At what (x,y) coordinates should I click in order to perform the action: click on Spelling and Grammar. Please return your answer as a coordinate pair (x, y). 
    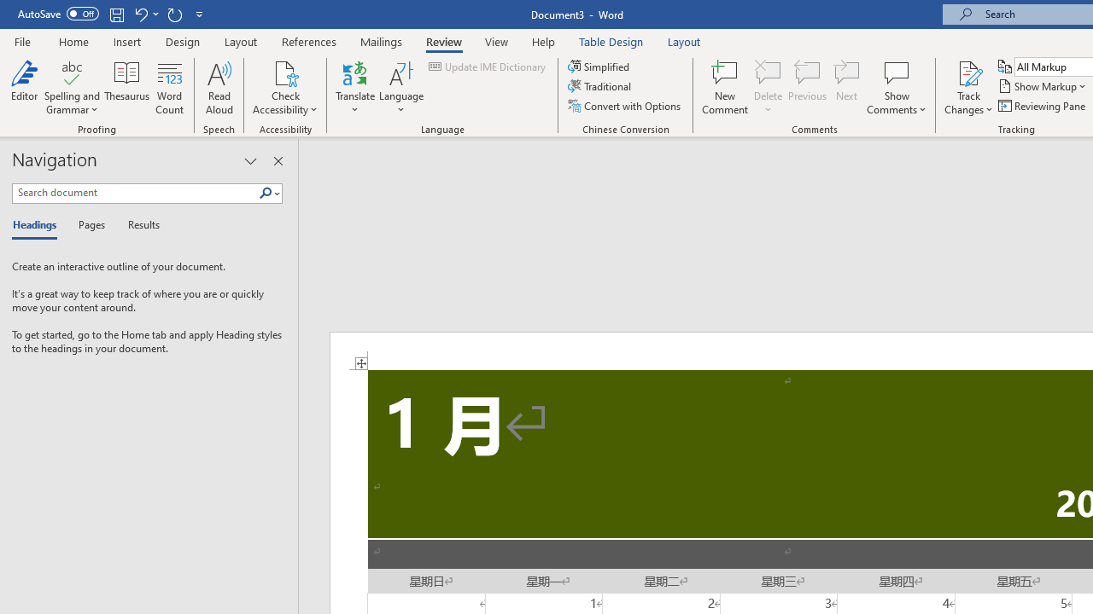
    Looking at the image, I should click on (72, 72).